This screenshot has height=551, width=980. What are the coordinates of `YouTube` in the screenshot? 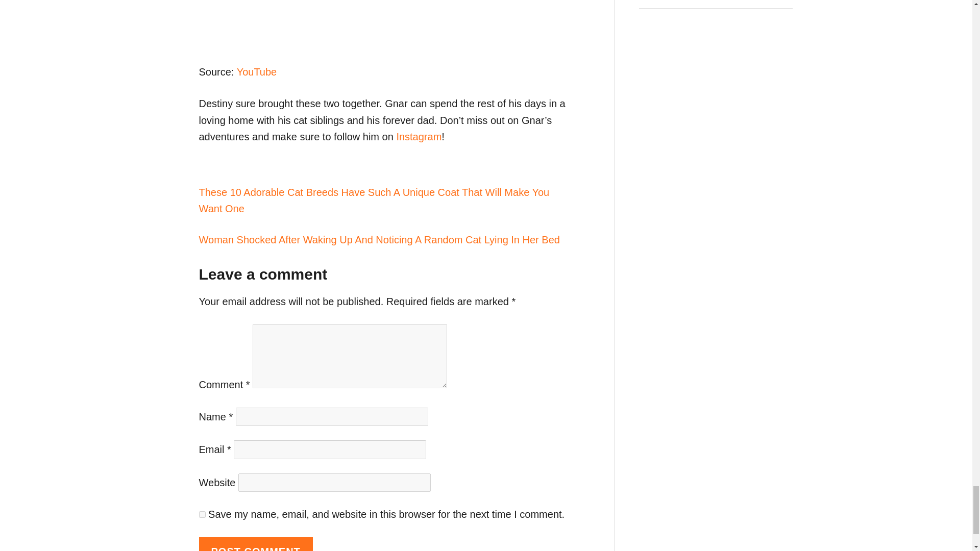 It's located at (257, 71).